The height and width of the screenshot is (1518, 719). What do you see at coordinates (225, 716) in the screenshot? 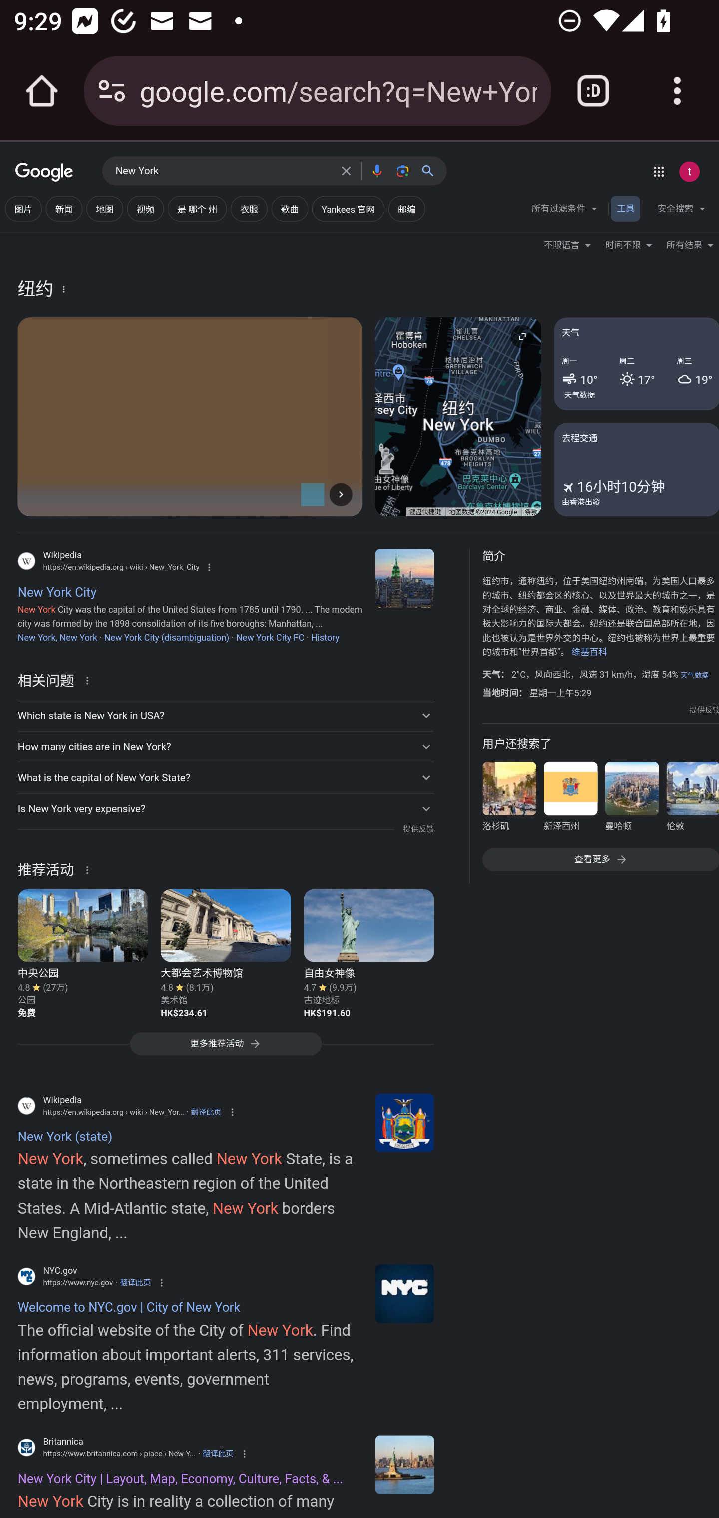
I see `Which state is New York in USA?` at bounding box center [225, 716].